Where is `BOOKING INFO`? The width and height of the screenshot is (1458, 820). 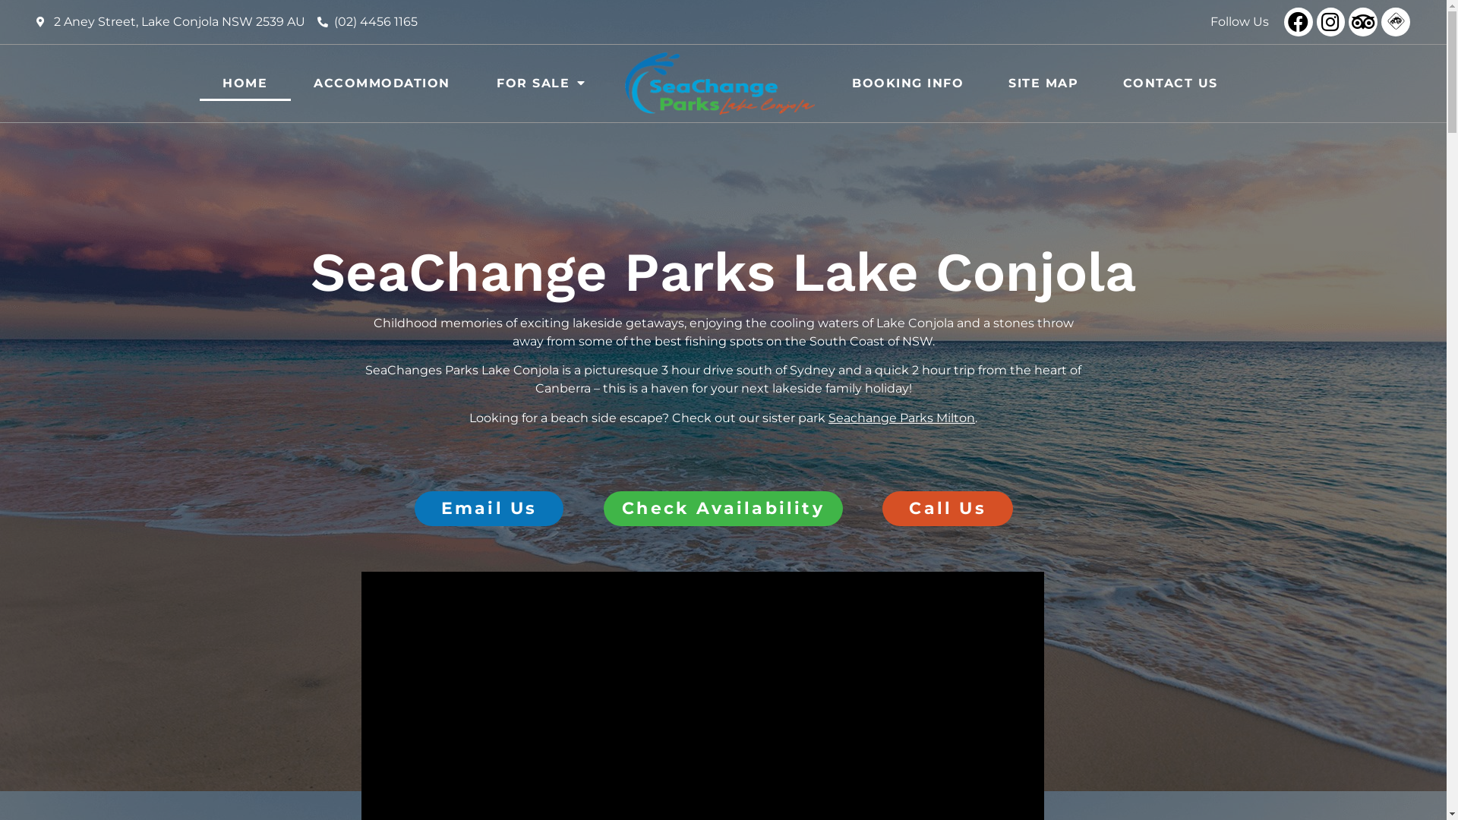 BOOKING INFO is located at coordinates (908, 84).